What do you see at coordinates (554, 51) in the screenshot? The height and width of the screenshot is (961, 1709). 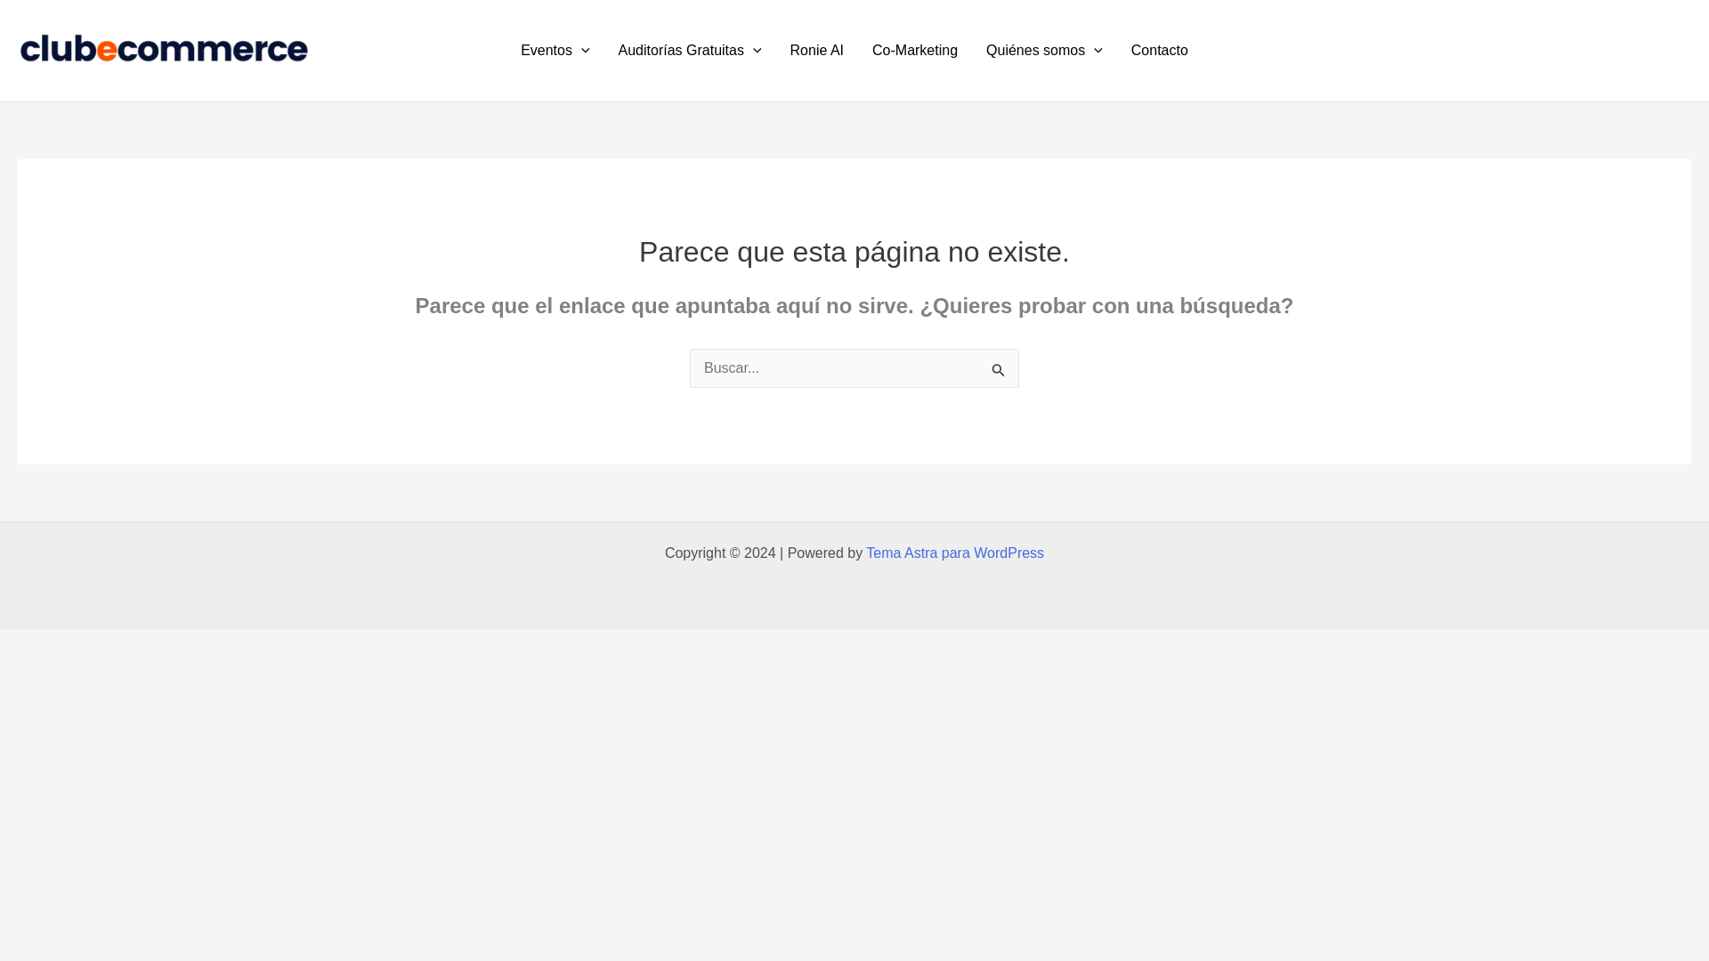 I see `Eventos` at bounding box center [554, 51].